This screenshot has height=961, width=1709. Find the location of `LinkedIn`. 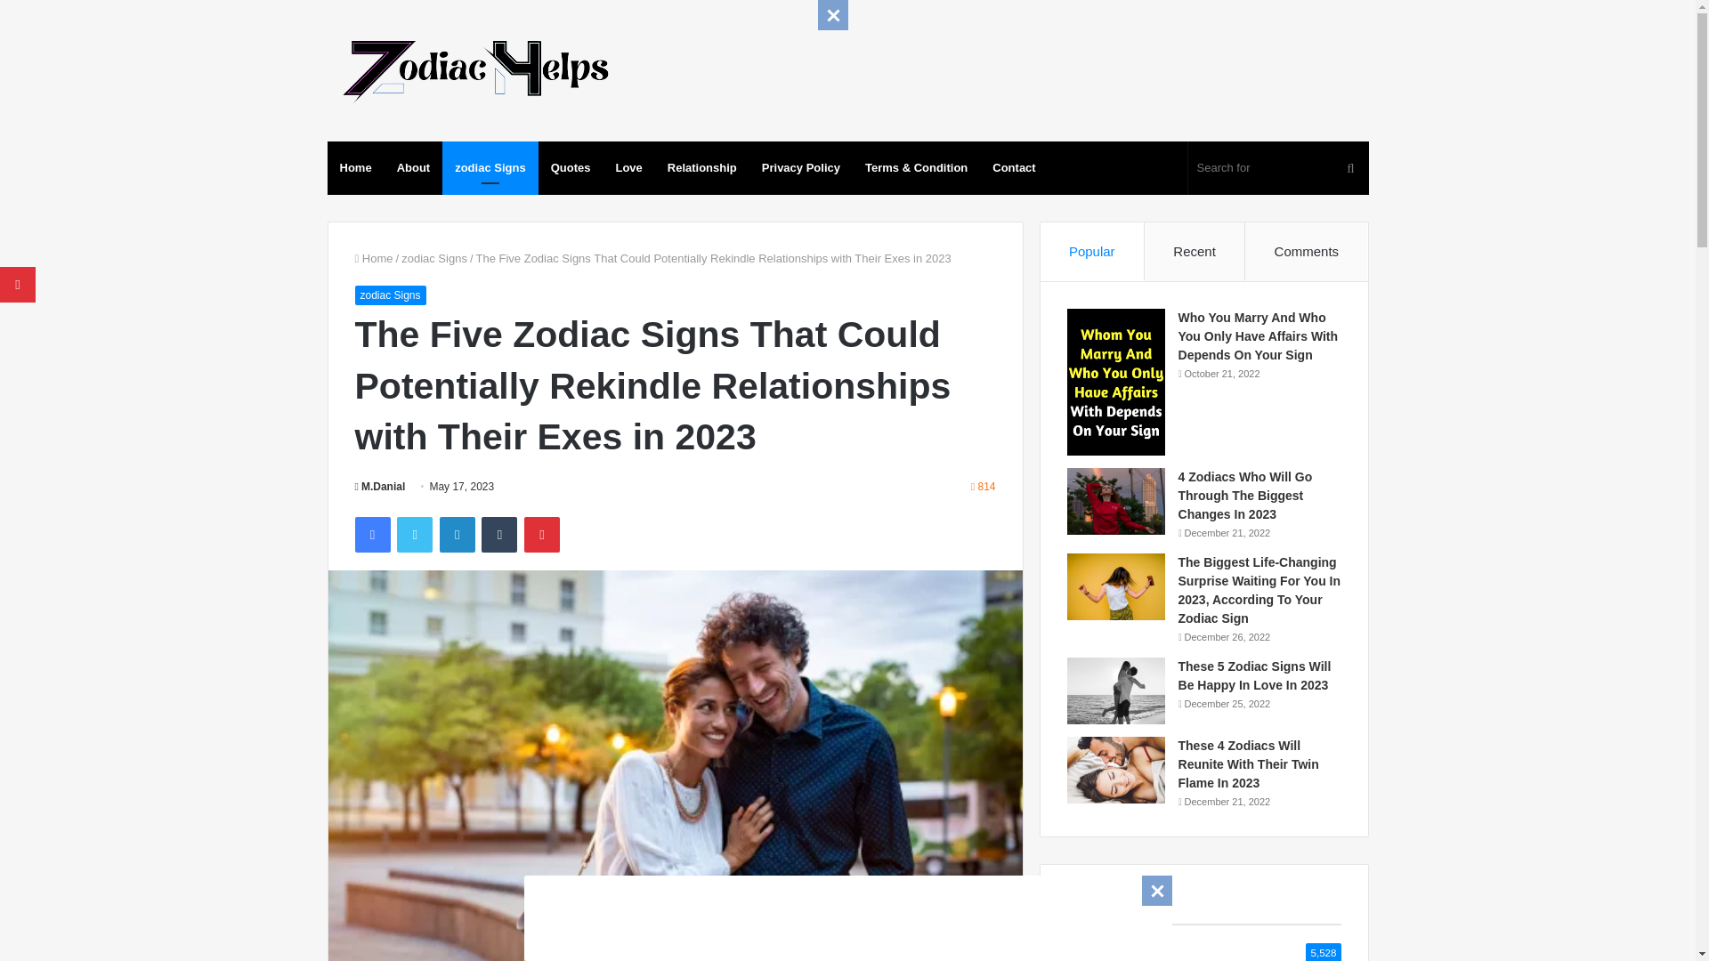

LinkedIn is located at coordinates (457, 535).